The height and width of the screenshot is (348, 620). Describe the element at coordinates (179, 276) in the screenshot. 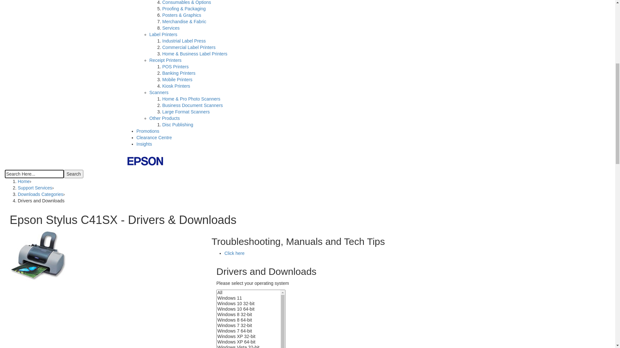

I see `Banking Printers` at that location.